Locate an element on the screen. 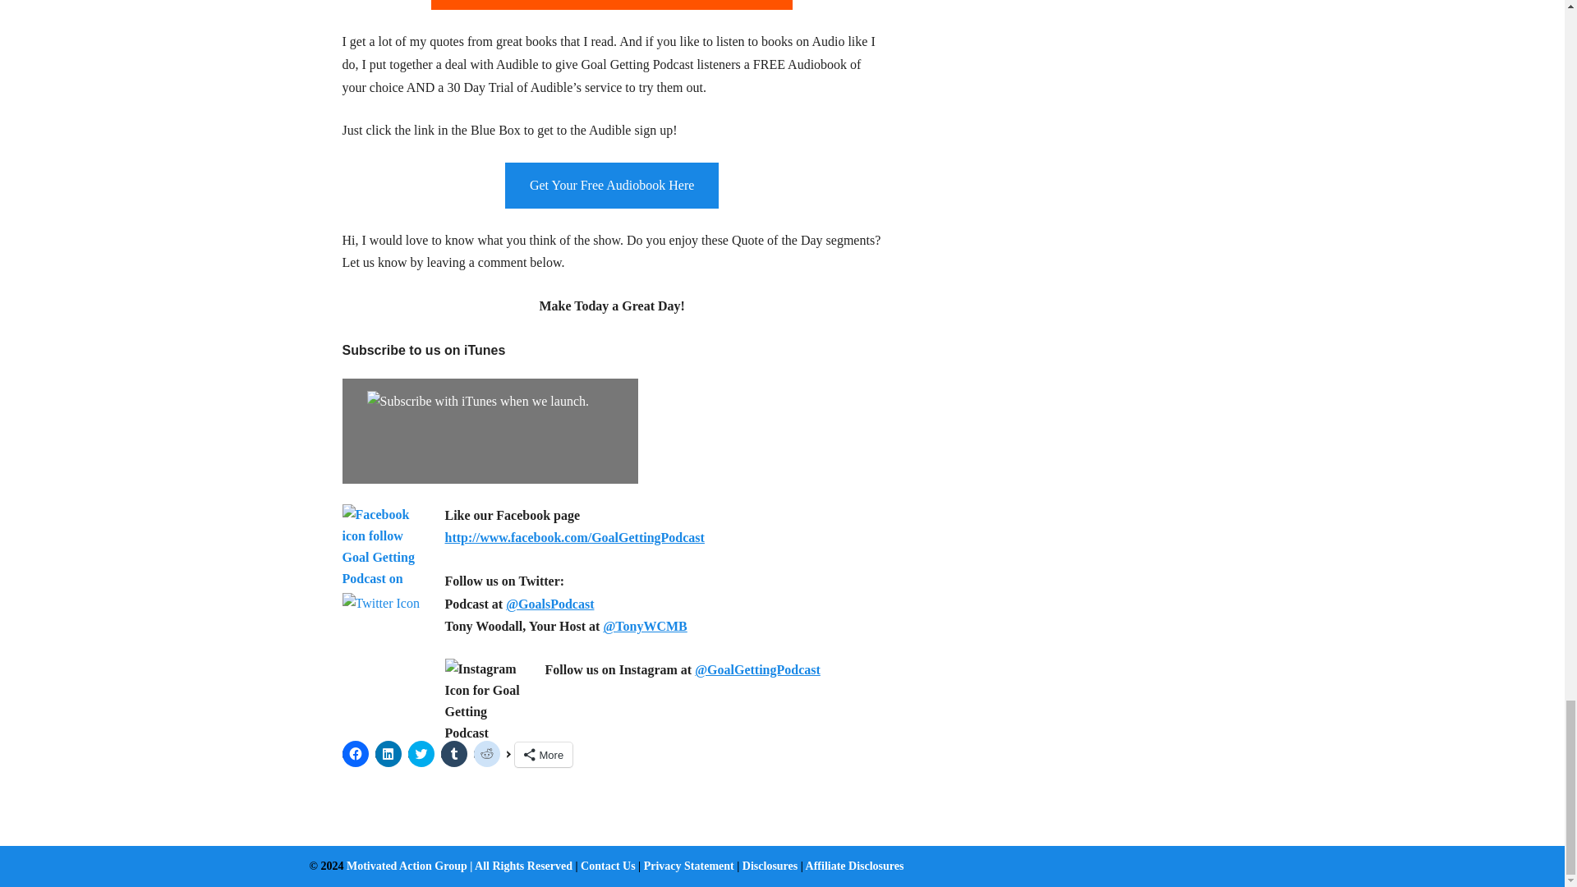 Image resolution: width=1577 pixels, height=887 pixels. Click to share on Reddit is located at coordinates (486, 754).